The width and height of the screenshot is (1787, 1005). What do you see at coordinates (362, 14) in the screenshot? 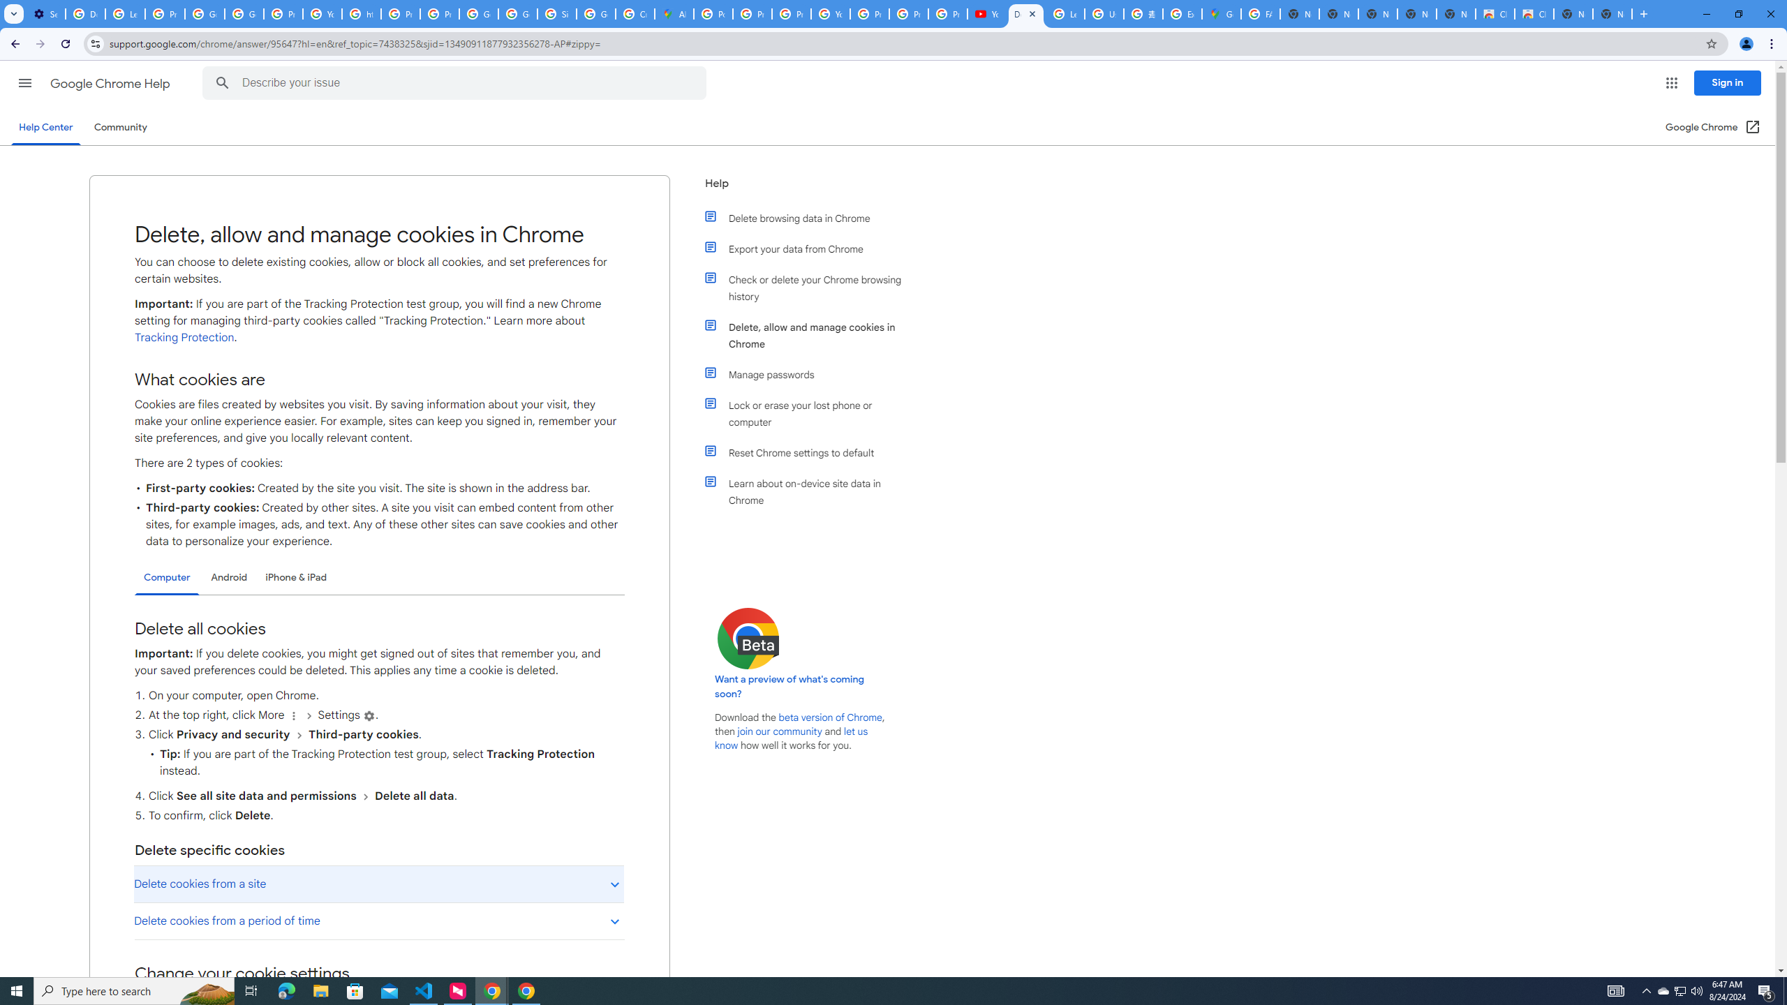
I see `https://scholar.google.com/` at bounding box center [362, 14].